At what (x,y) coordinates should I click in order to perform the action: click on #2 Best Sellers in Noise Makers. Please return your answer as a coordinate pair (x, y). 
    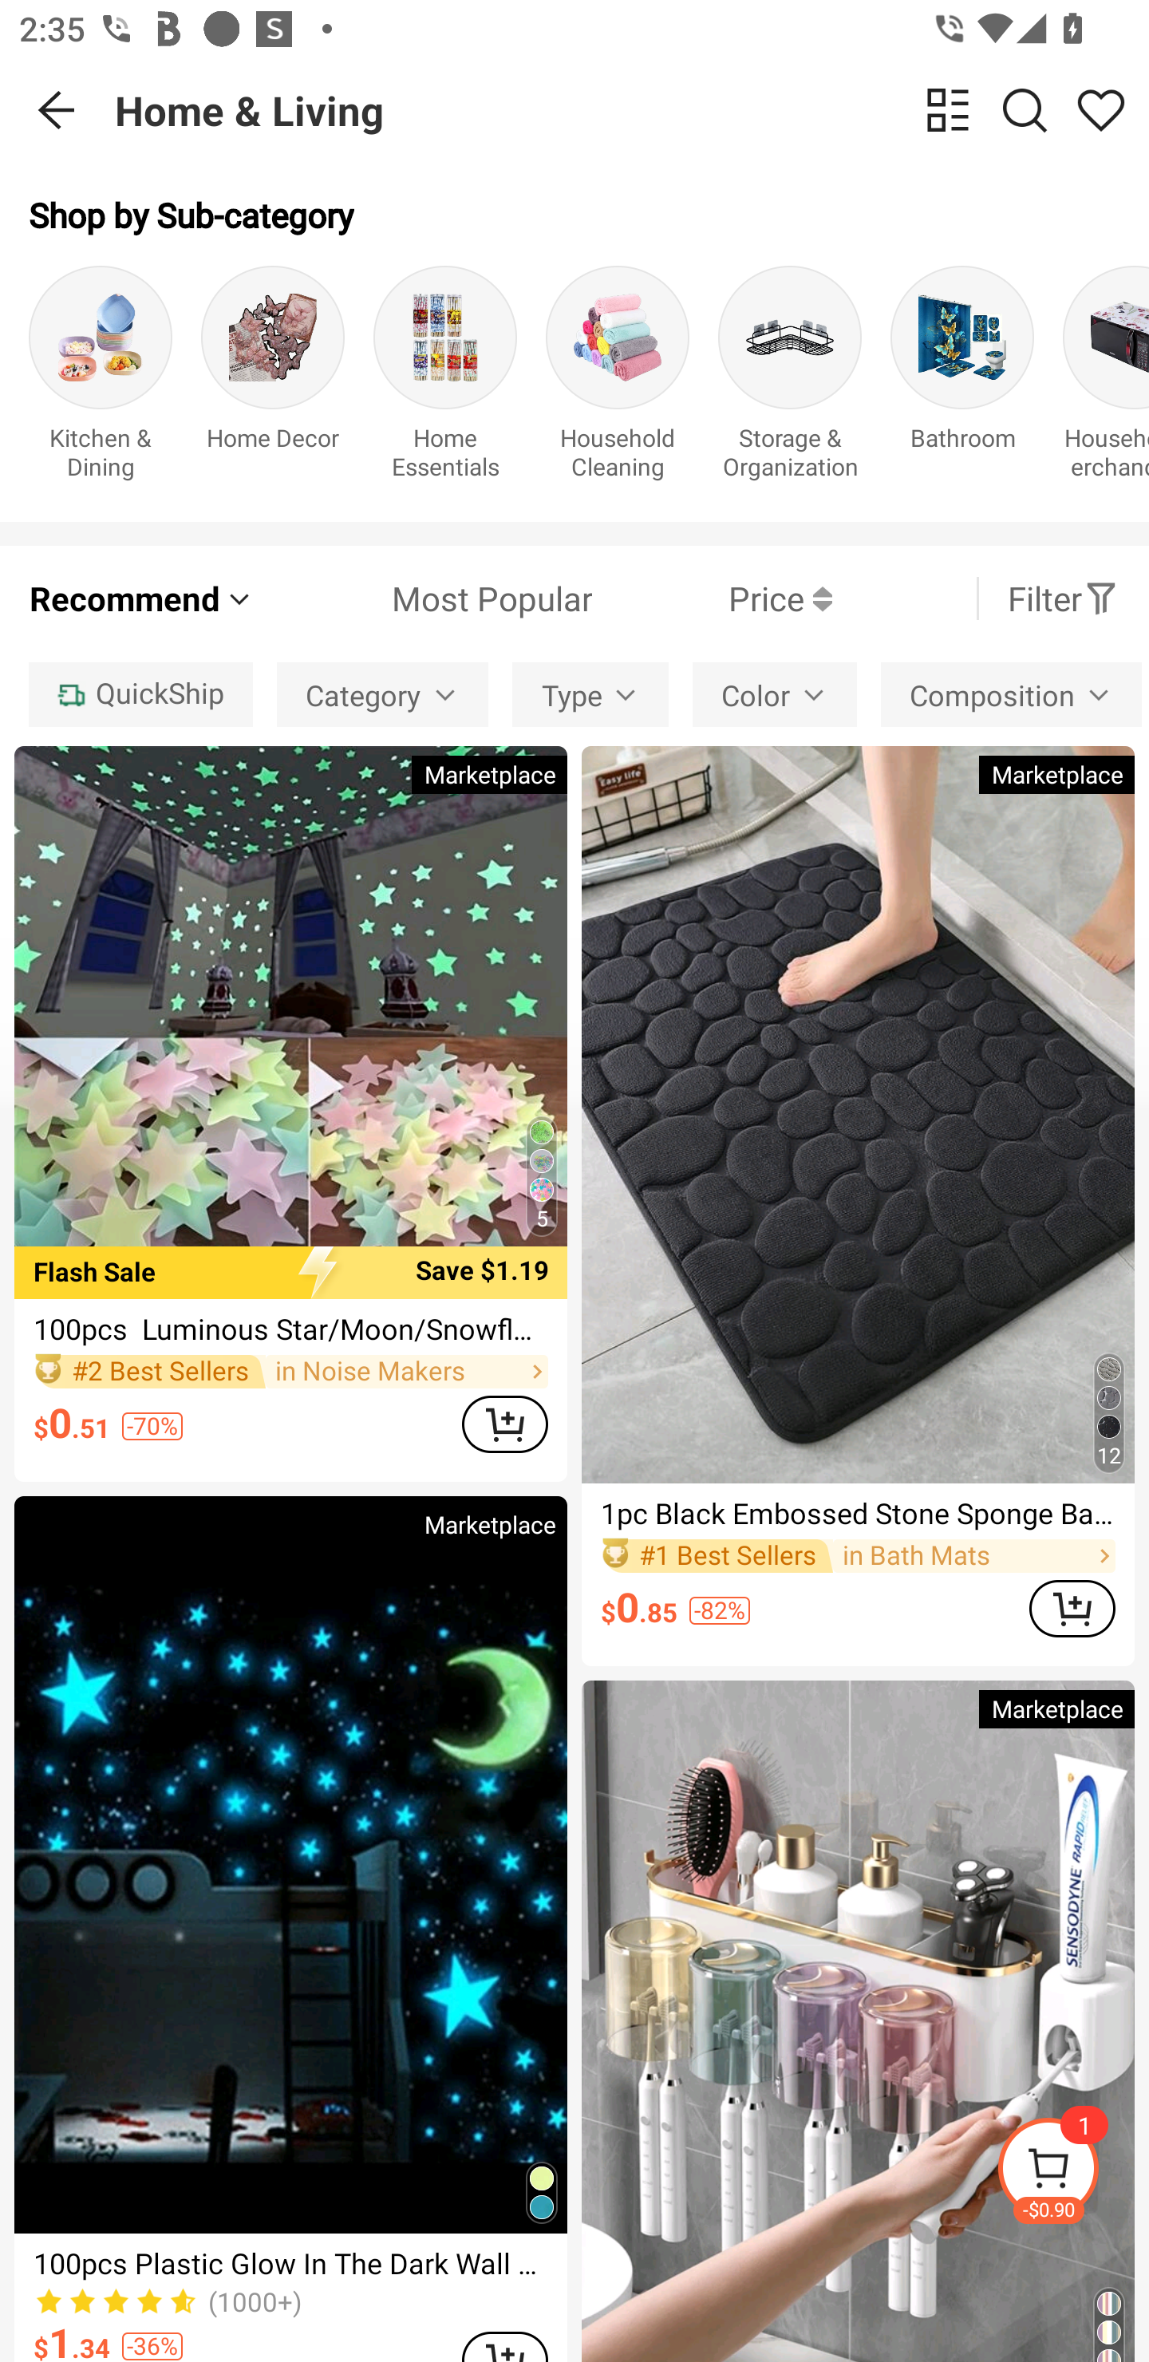
    Looking at the image, I should click on (290, 1373).